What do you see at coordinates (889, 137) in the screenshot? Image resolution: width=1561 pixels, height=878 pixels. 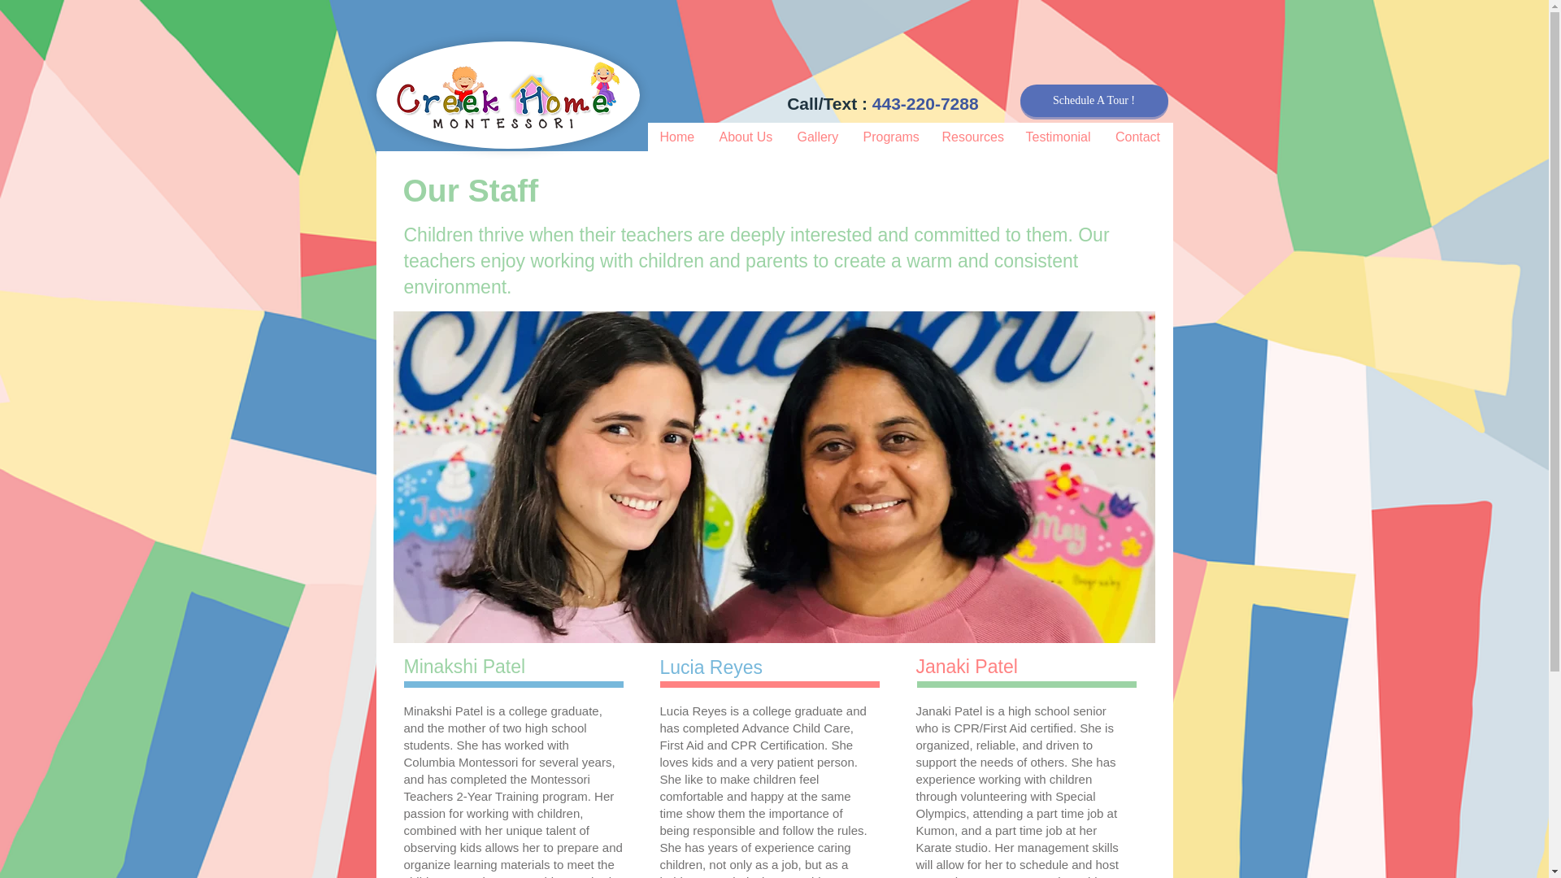 I see `Programs` at bounding box center [889, 137].